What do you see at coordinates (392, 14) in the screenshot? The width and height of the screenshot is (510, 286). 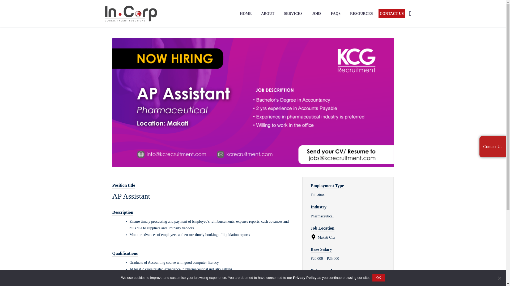 I see `CONTACT US` at bounding box center [392, 14].